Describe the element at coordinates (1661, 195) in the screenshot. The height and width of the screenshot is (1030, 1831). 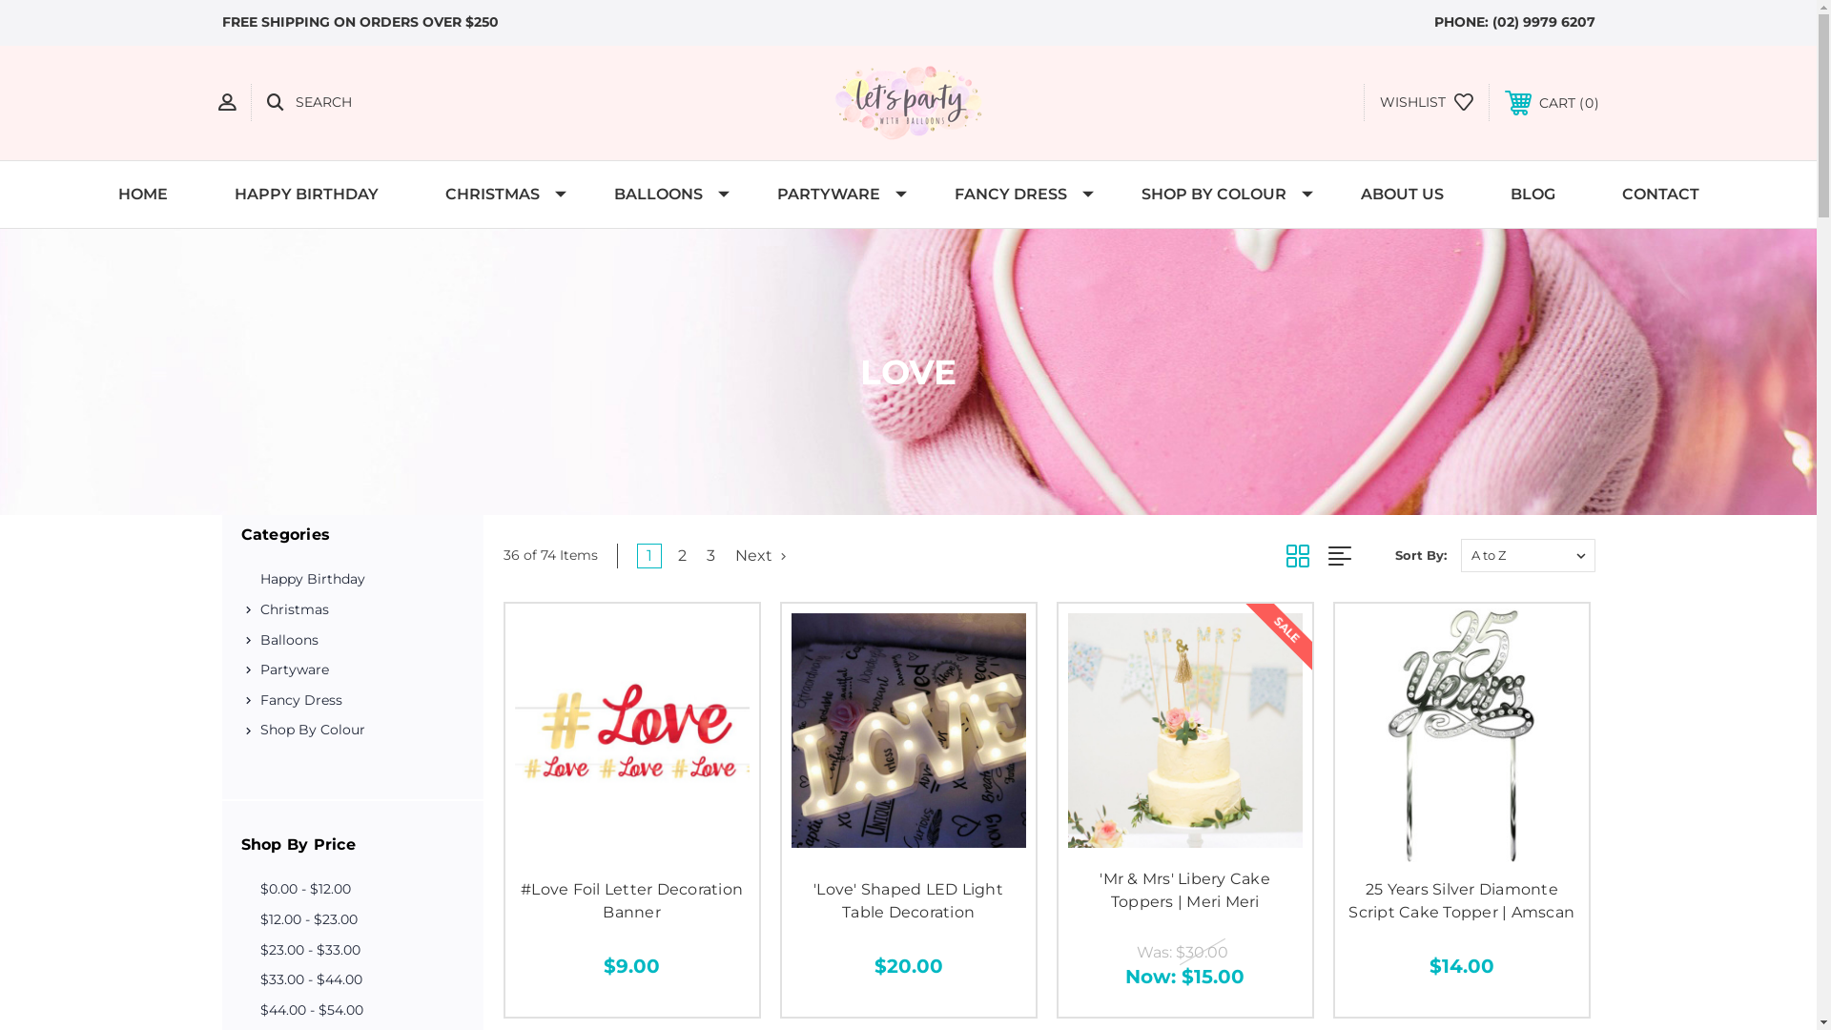
I see `CONTACT` at that location.